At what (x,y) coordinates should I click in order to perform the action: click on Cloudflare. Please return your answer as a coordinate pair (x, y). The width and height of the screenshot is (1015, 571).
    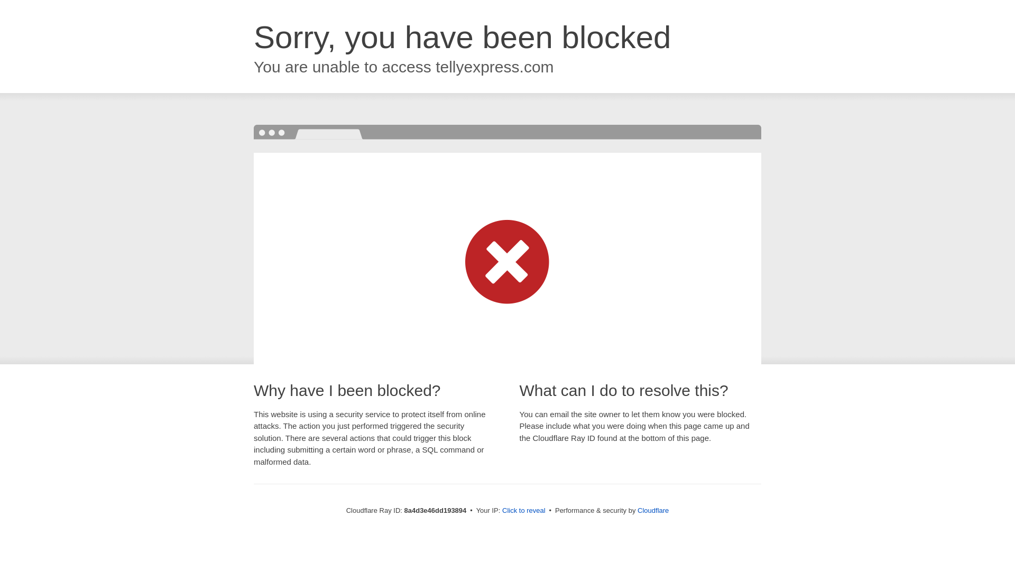
    Looking at the image, I should click on (653, 510).